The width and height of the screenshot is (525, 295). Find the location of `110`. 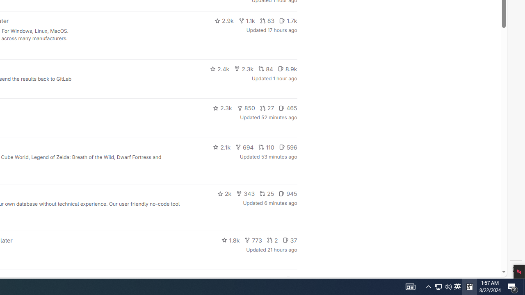

110 is located at coordinates (266, 147).